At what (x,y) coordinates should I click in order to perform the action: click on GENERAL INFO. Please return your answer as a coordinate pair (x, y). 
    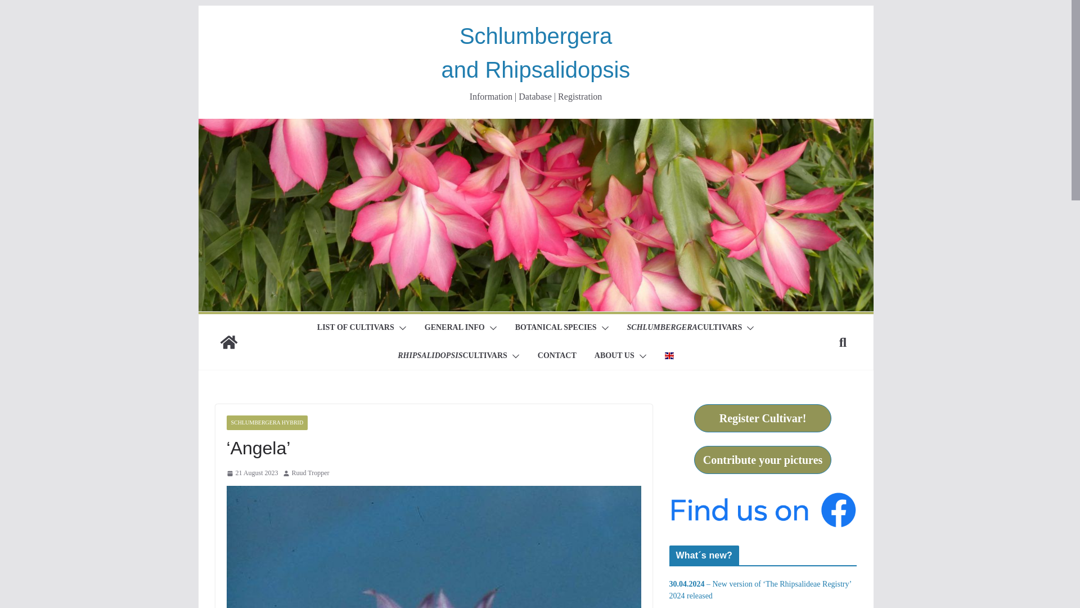
    Looking at the image, I should click on (454, 328).